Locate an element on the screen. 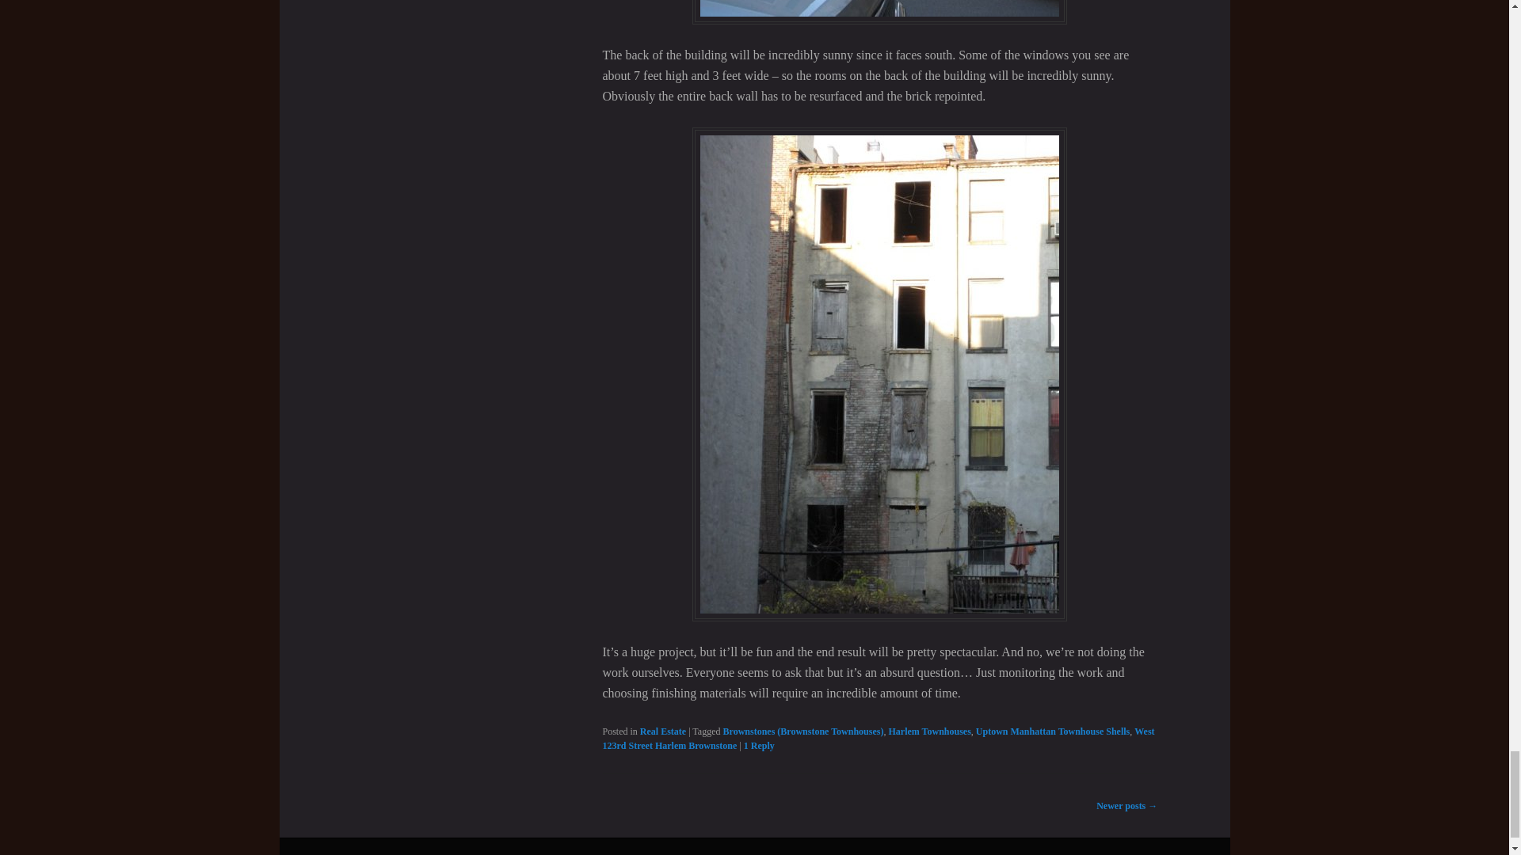 The image size is (1521, 855). Real Estate is located at coordinates (662, 731).